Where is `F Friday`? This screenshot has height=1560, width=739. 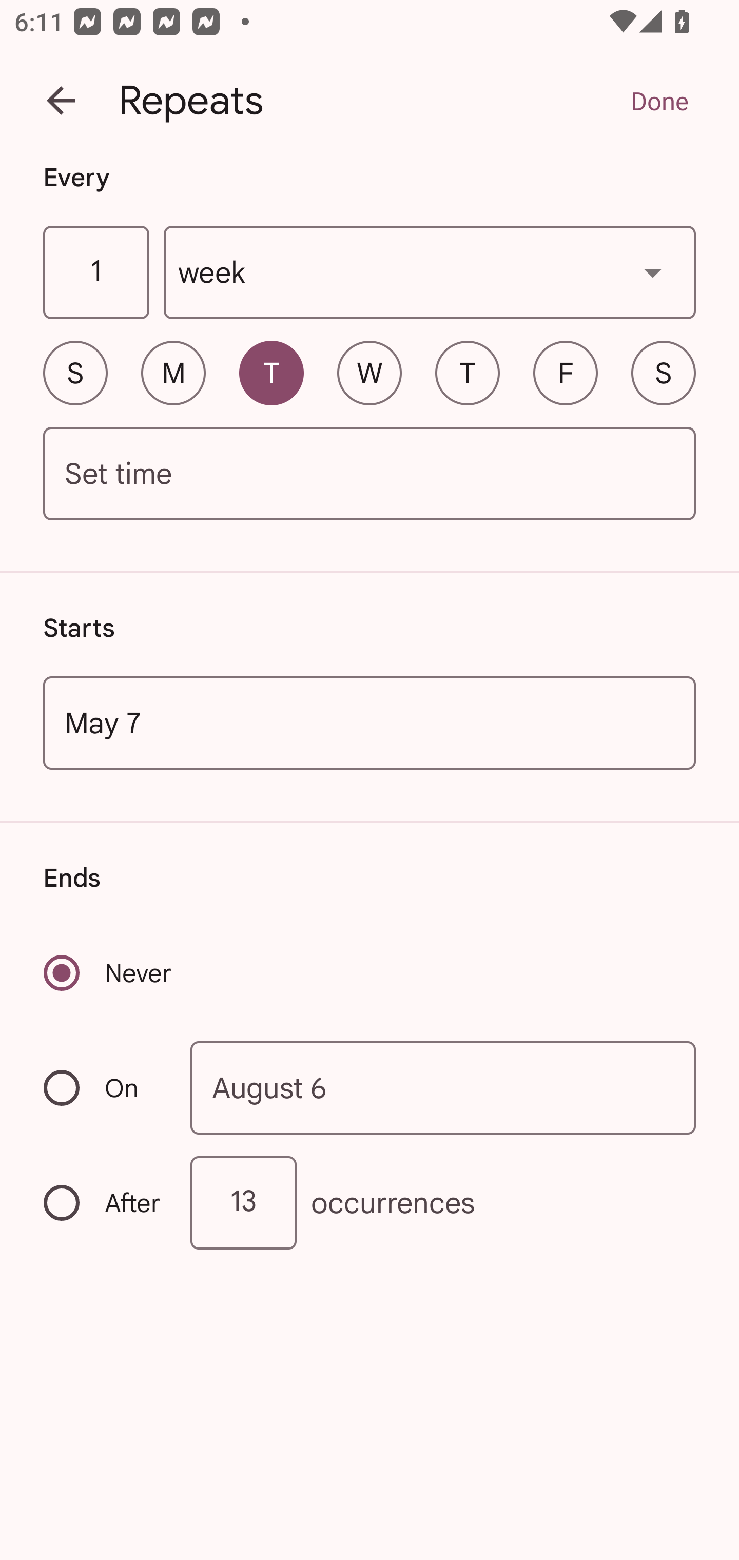 F Friday is located at coordinates (566, 373).